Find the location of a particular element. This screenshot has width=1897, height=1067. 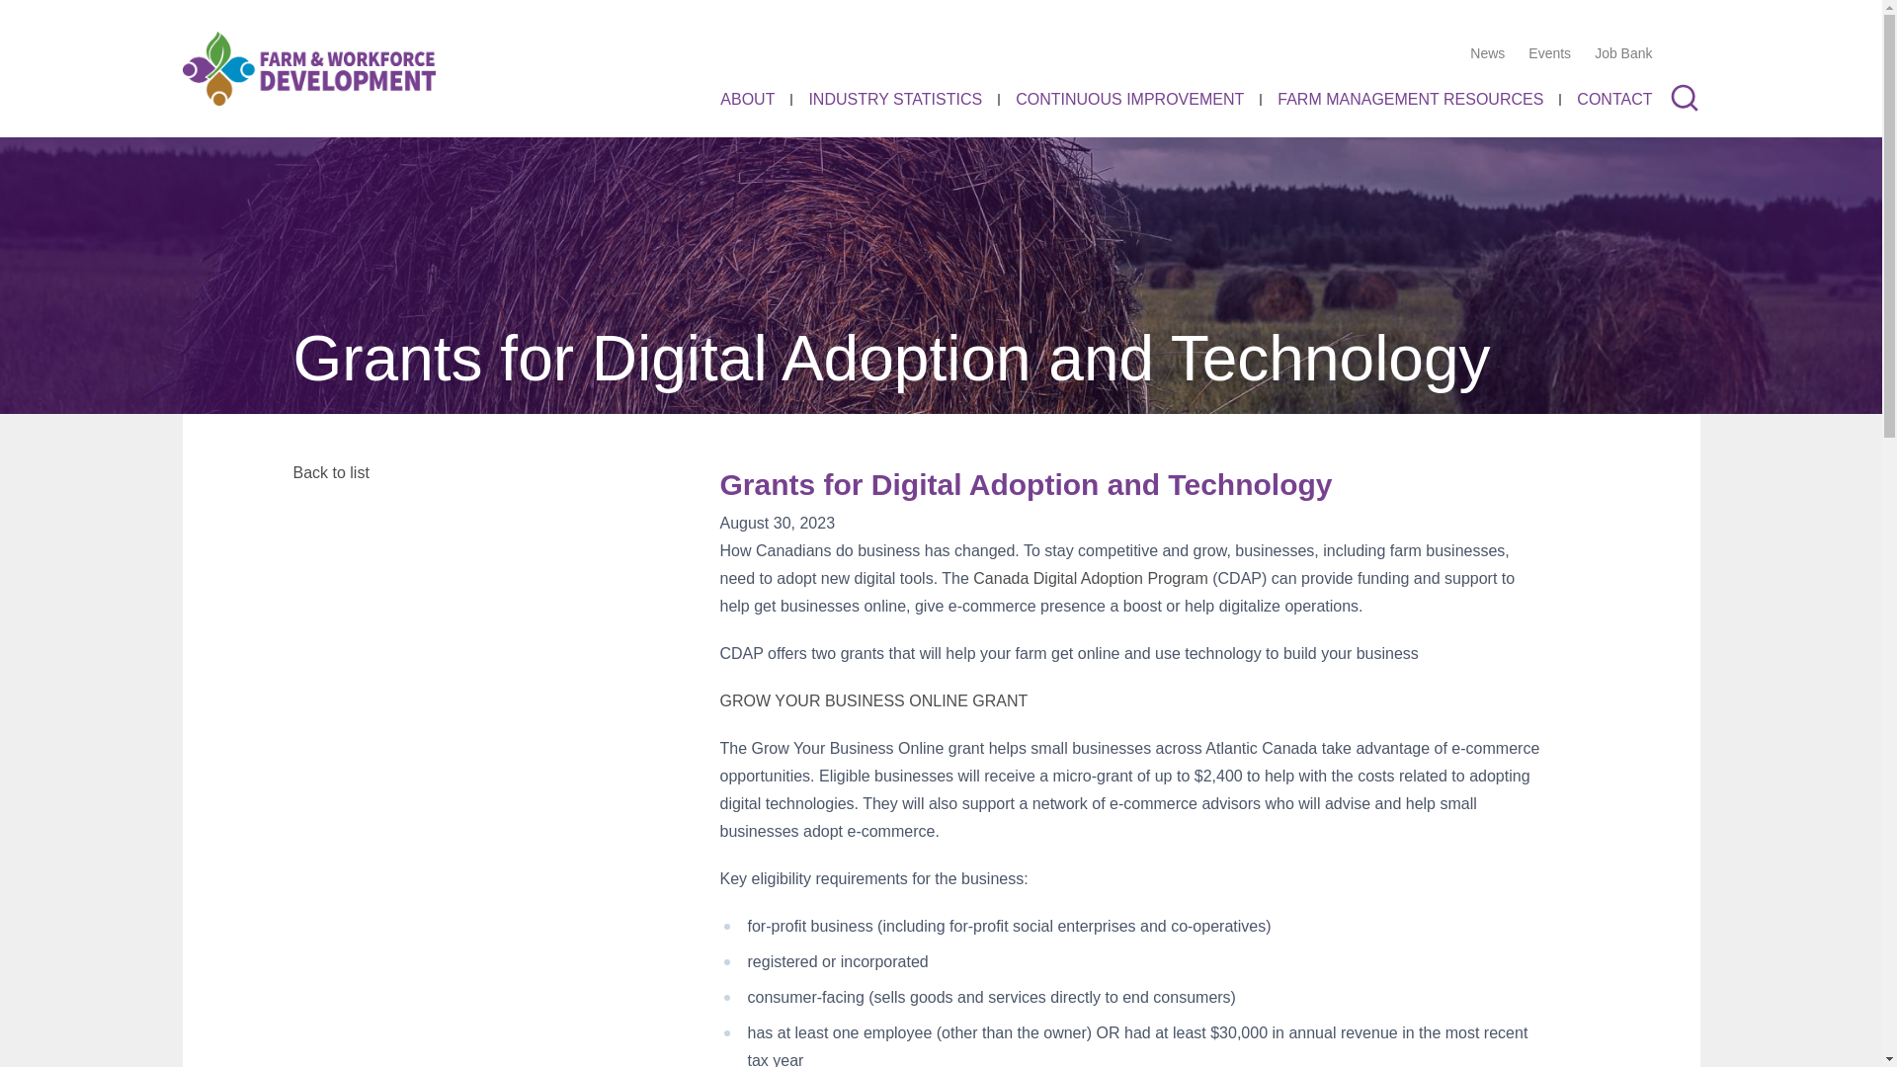

Events is located at coordinates (1549, 53).